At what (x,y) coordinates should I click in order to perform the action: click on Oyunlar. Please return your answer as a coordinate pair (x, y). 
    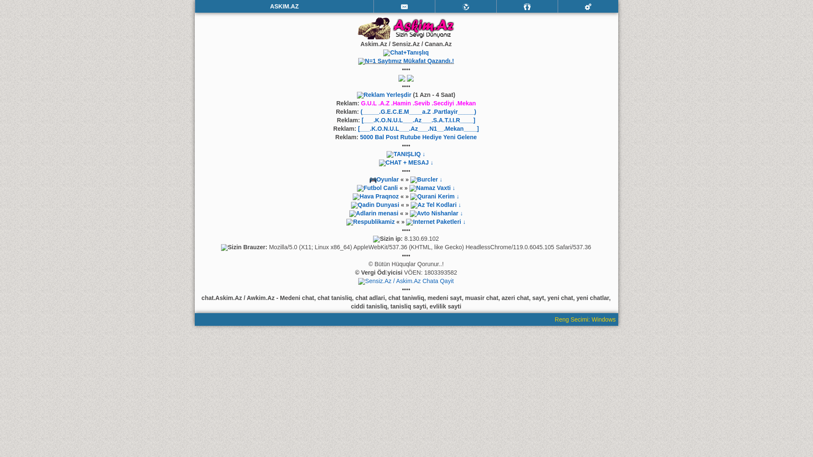
    Looking at the image, I should click on (385, 179).